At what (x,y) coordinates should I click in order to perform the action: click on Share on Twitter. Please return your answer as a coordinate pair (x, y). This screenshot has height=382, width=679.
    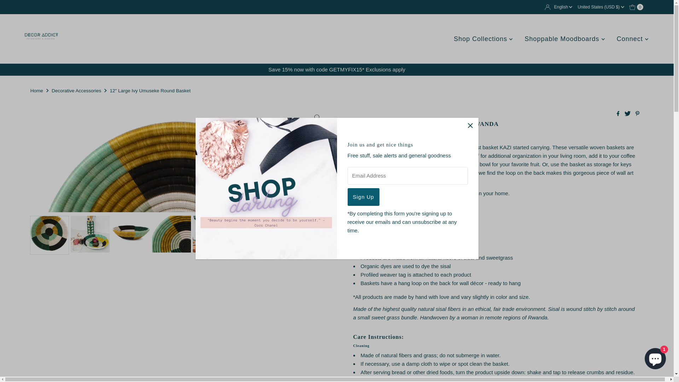
    Looking at the image, I should click on (628, 114).